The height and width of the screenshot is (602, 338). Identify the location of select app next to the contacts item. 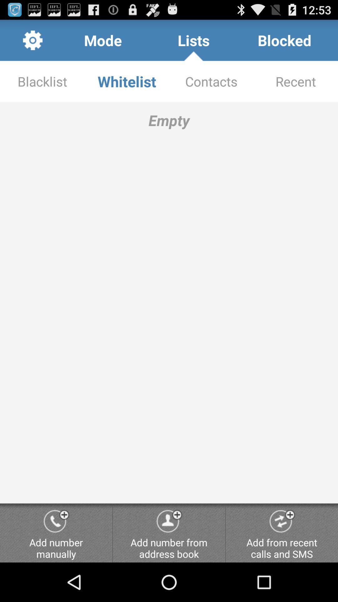
(127, 82).